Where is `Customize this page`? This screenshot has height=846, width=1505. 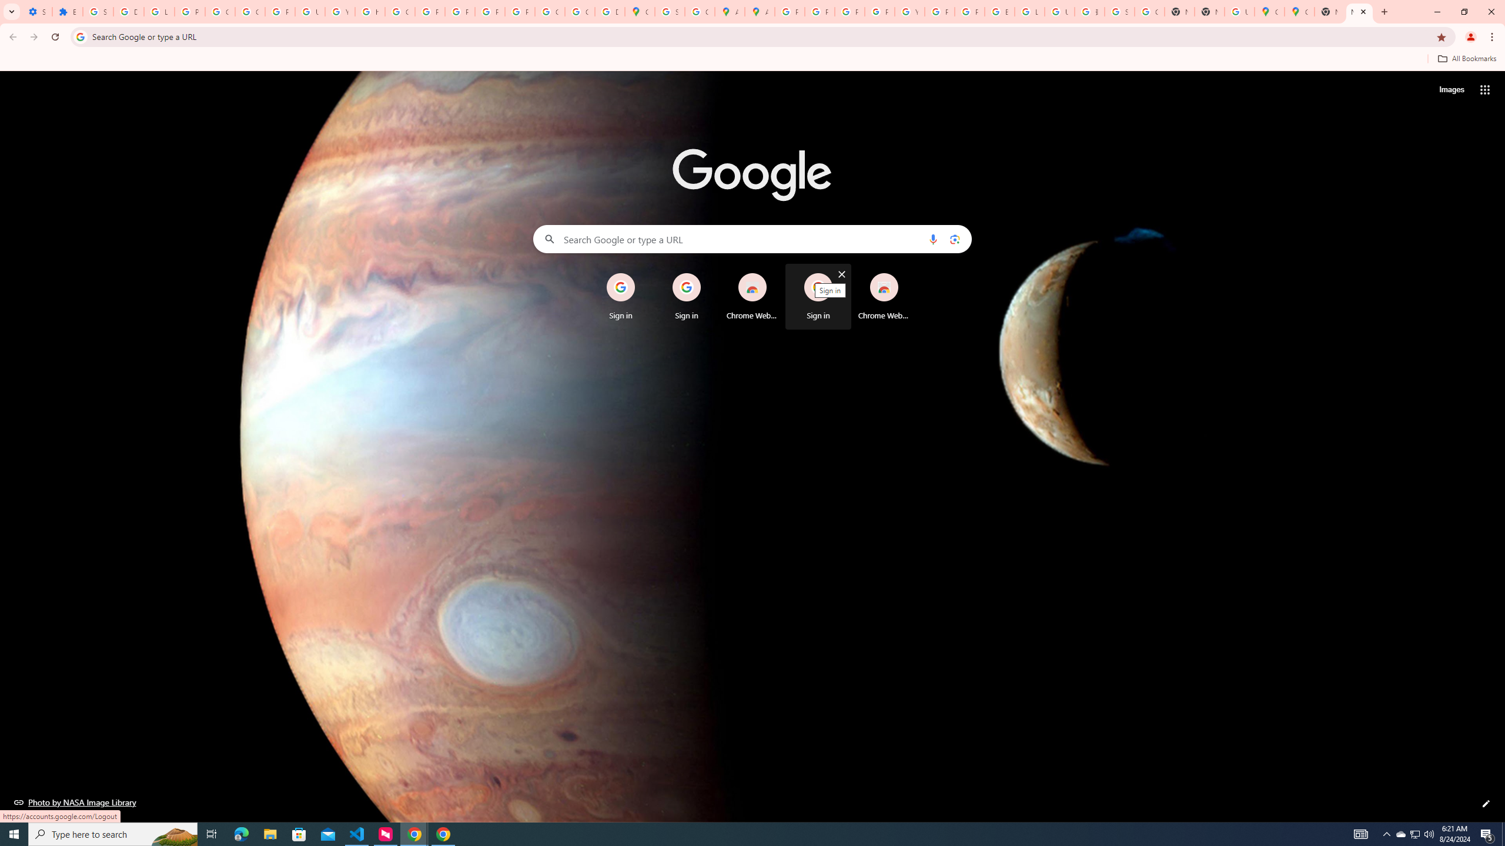
Customize this page is located at coordinates (1486, 804).